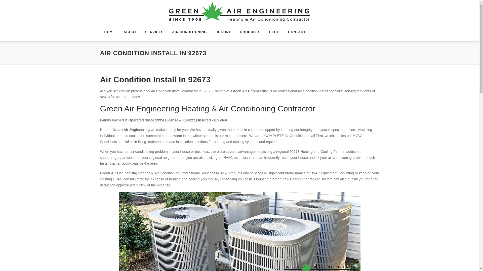 This screenshot has width=483, height=271. I want to click on HOME, so click(110, 32).